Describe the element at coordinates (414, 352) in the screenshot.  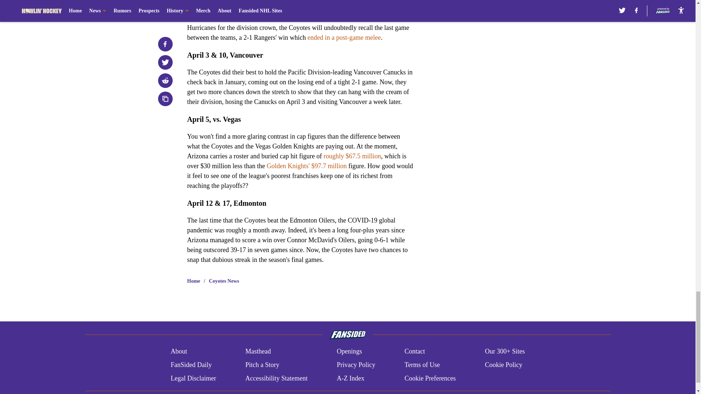
I see `Contact` at that location.